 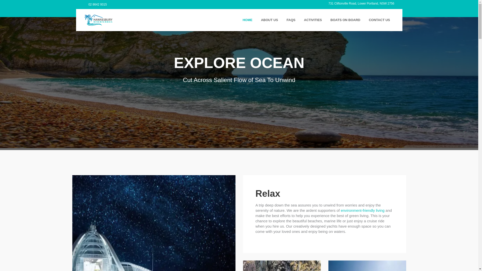 What do you see at coordinates (379, 20) in the screenshot?
I see `CONTACT US` at bounding box center [379, 20].